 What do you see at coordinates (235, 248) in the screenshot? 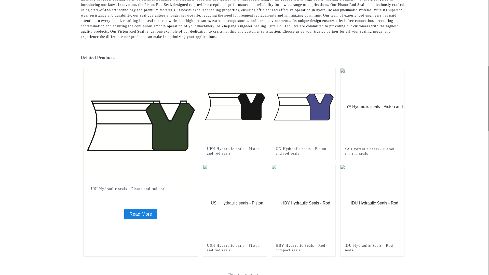
I see `USH Hydraulic seals - Piston and rod seals` at bounding box center [235, 248].